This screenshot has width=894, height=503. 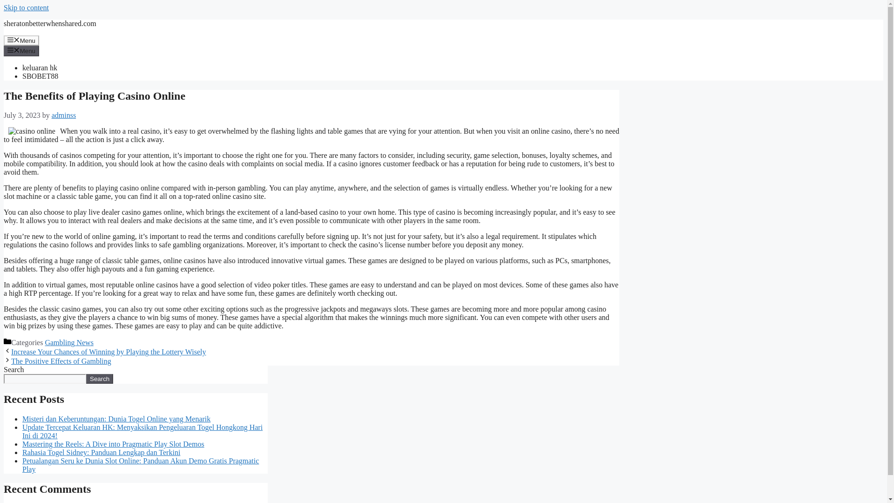 What do you see at coordinates (21, 50) in the screenshot?
I see `Menu` at bounding box center [21, 50].